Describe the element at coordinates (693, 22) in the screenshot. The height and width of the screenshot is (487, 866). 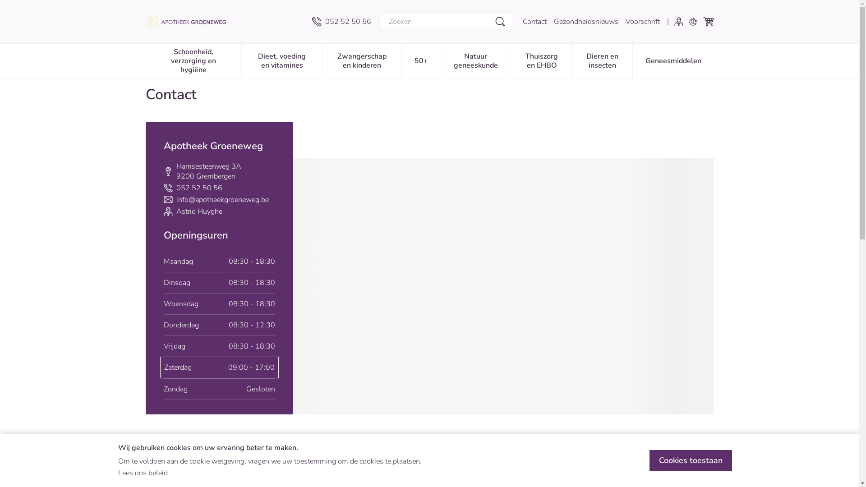
I see `Donkere modus` at that location.